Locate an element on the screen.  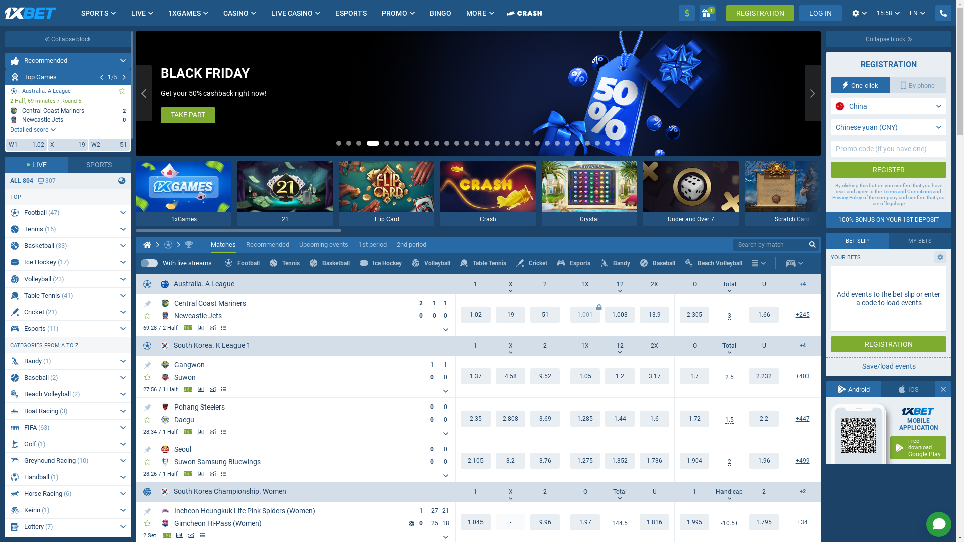
-11.5+ is located at coordinates (730, 524).